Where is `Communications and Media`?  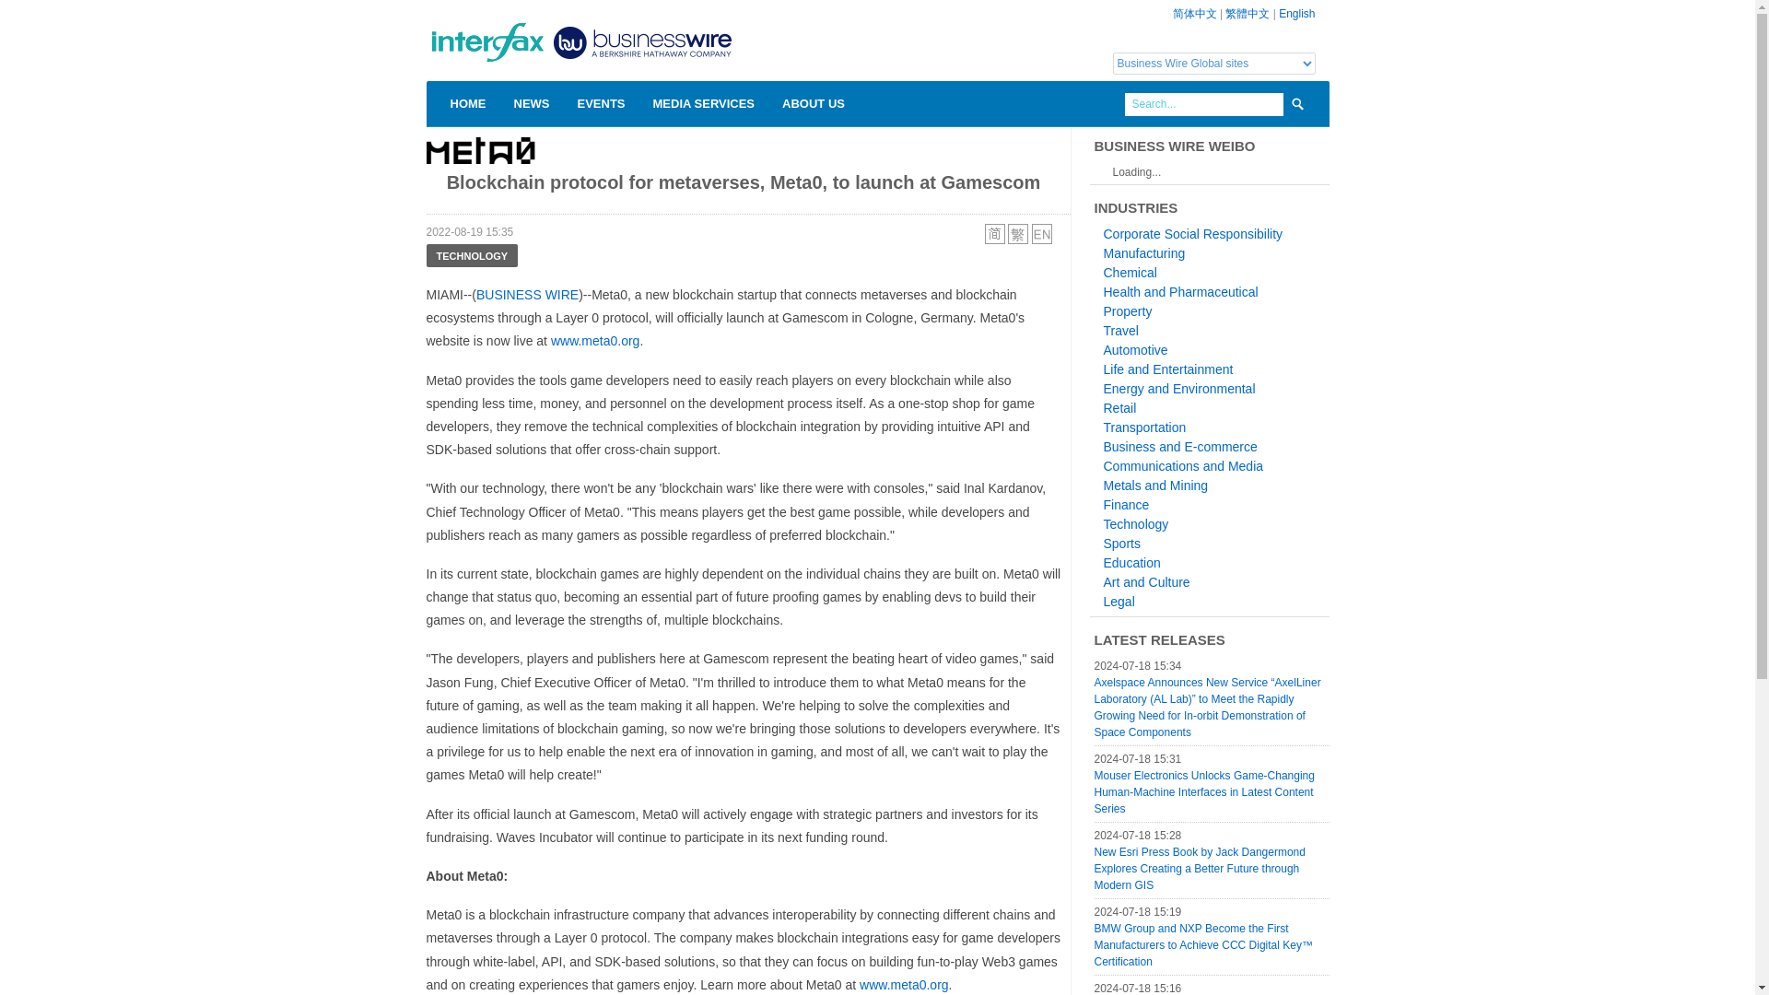 Communications and Media is located at coordinates (1184, 466).